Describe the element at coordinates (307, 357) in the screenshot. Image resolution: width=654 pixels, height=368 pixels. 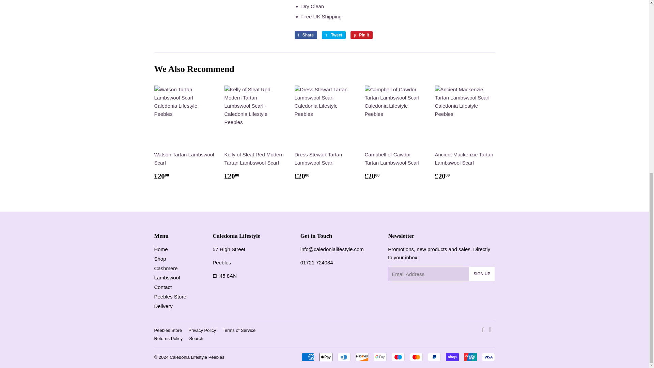
I see `American Express` at that location.